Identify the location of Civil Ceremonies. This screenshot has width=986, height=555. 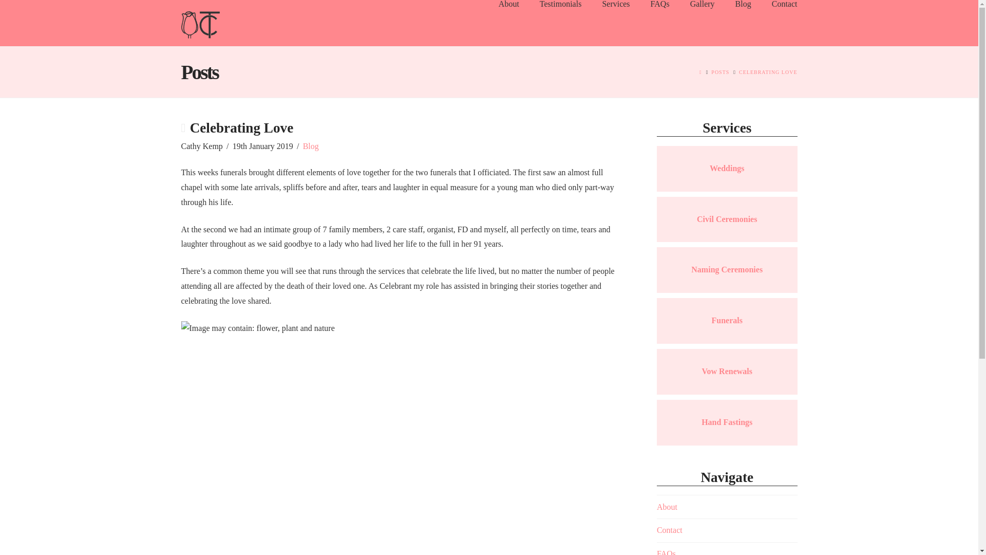
(727, 219).